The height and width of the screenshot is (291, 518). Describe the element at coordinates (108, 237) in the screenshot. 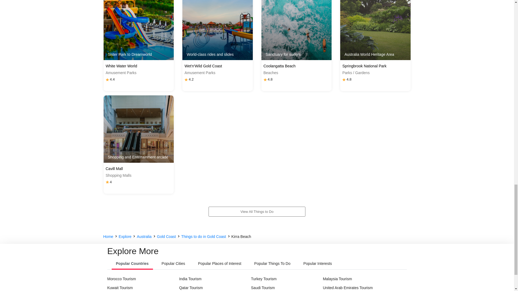

I see `Home` at that location.